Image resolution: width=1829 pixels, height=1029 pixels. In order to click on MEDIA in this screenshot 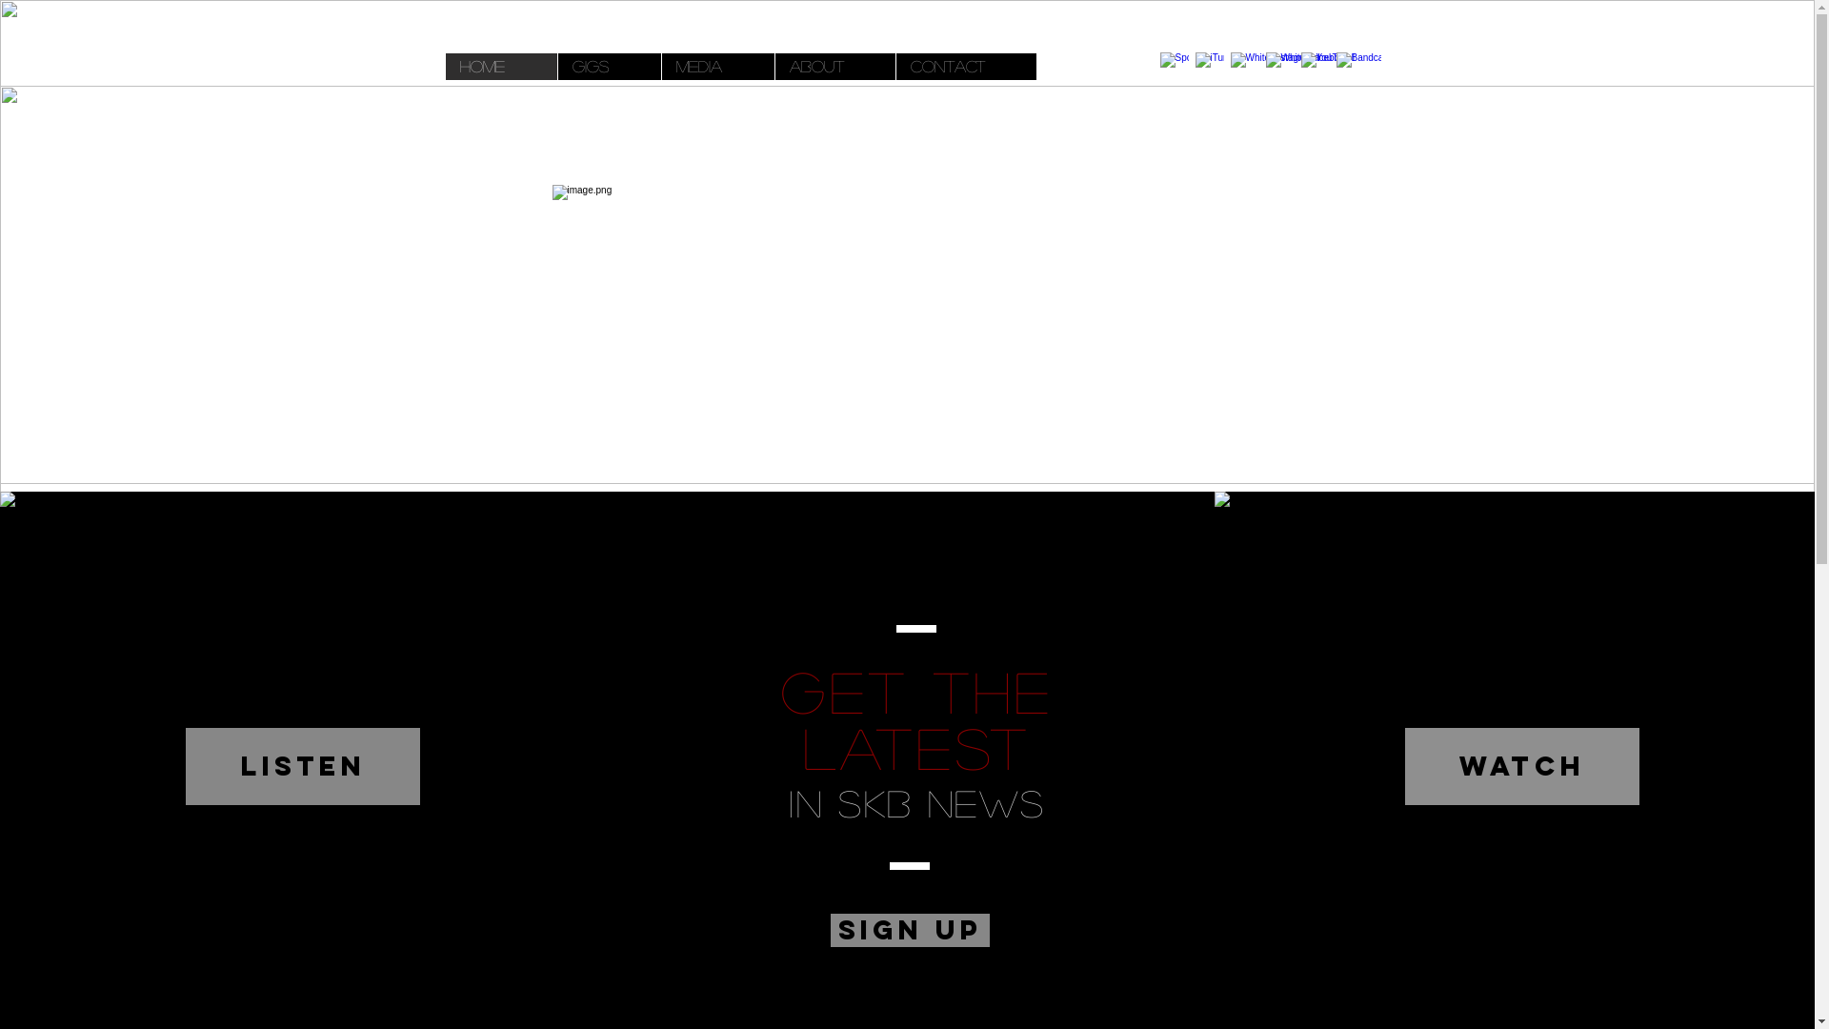, I will do `click(718, 67)`.